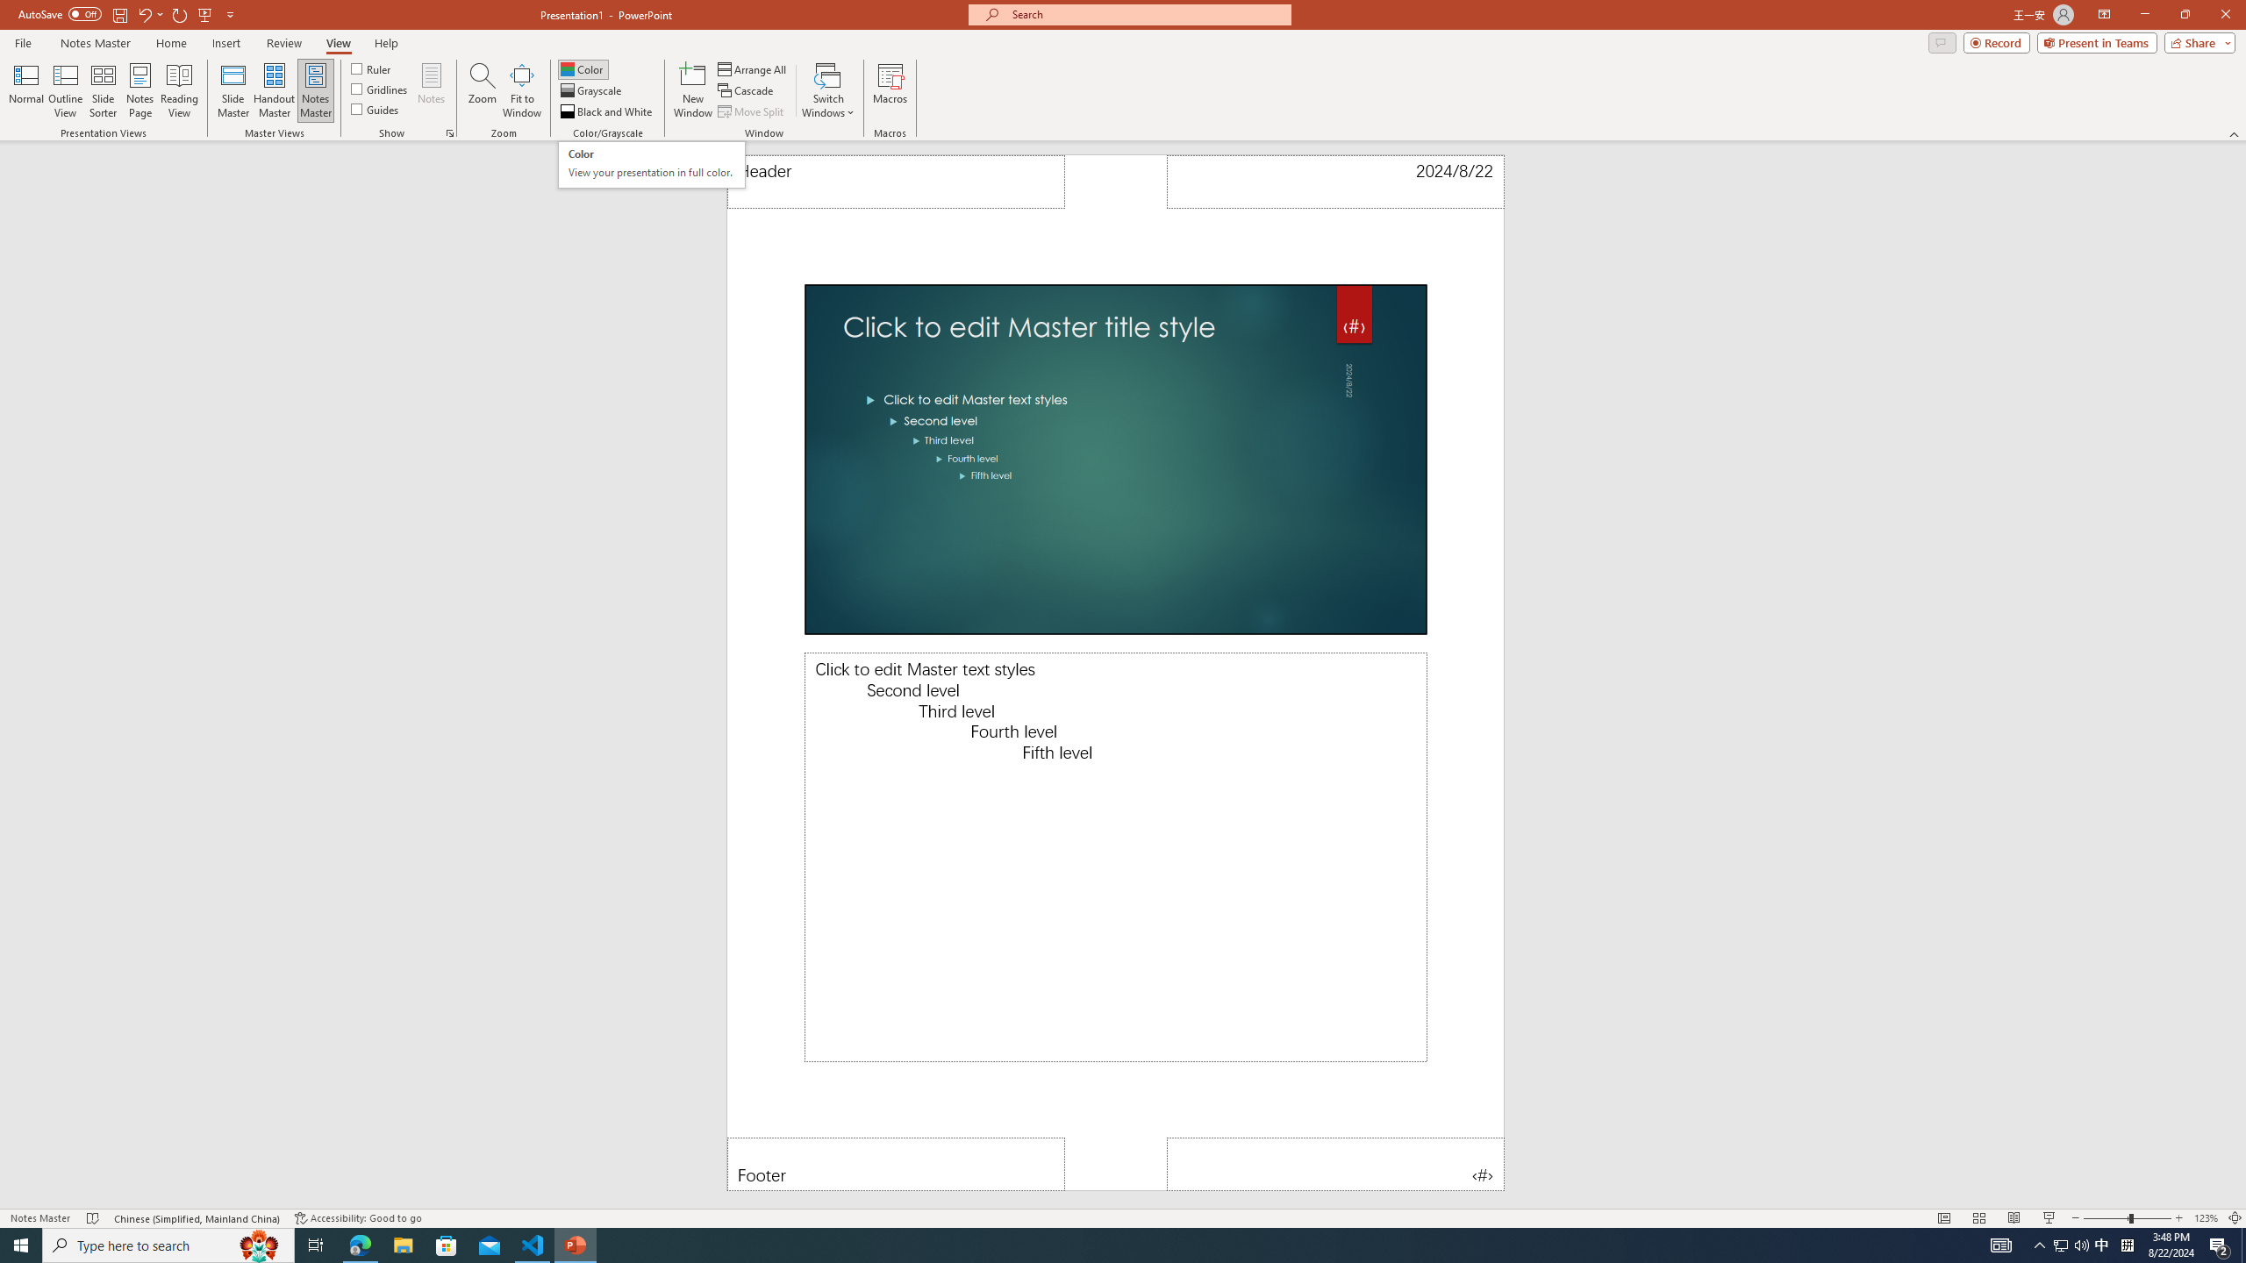 This screenshot has width=2246, height=1263. What do you see at coordinates (747, 91) in the screenshot?
I see `Cascade` at bounding box center [747, 91].